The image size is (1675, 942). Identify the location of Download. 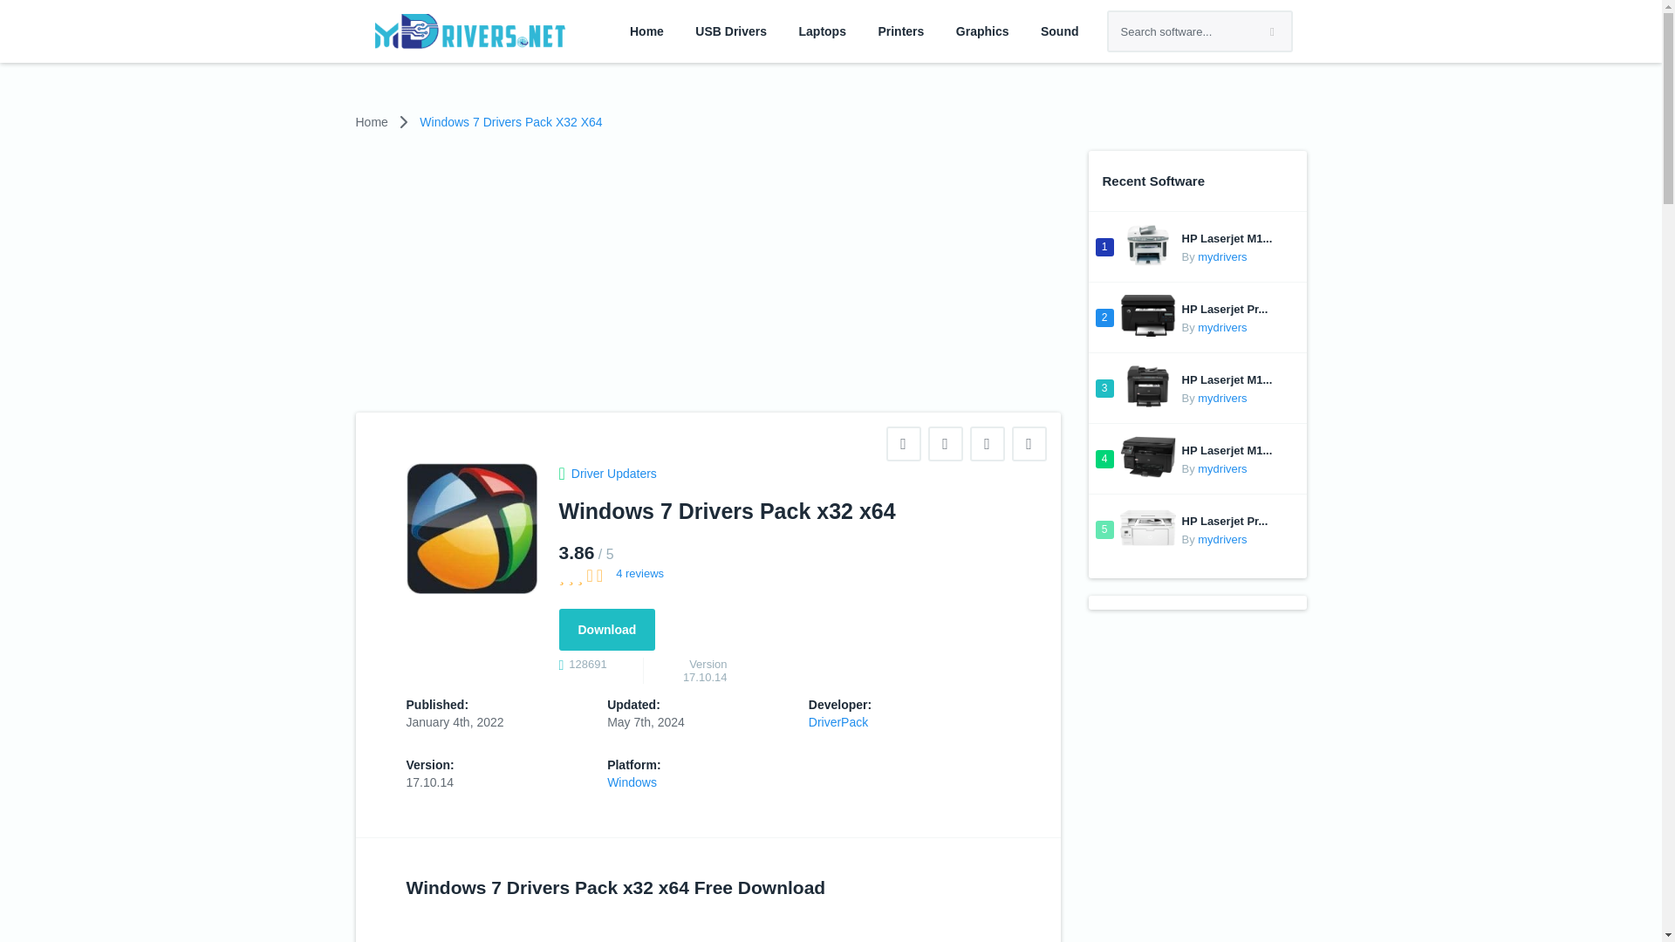
(605, 630).